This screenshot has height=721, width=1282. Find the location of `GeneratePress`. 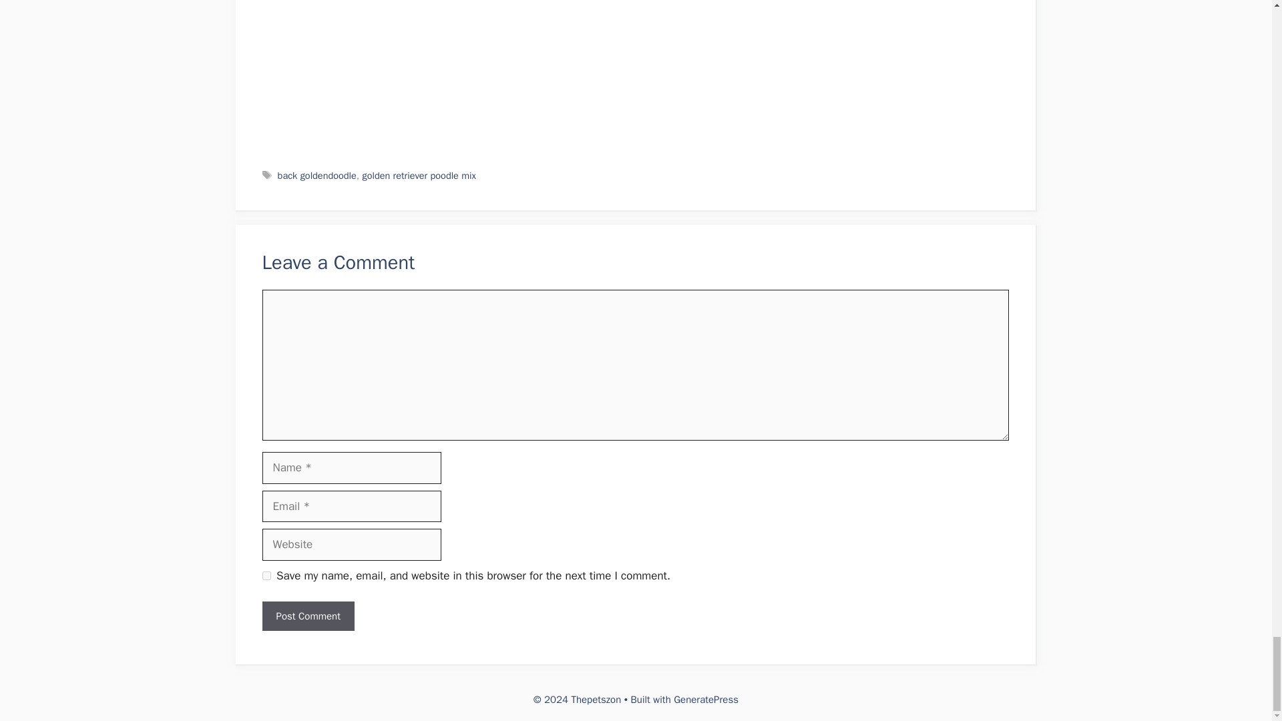

GeneratePress is located at coordinates (706, 700).